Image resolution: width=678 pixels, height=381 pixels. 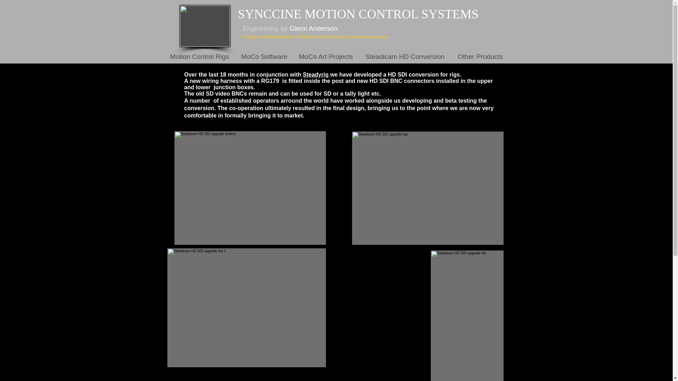 I want to click on MoCo Software, so click(x=264, y=56).